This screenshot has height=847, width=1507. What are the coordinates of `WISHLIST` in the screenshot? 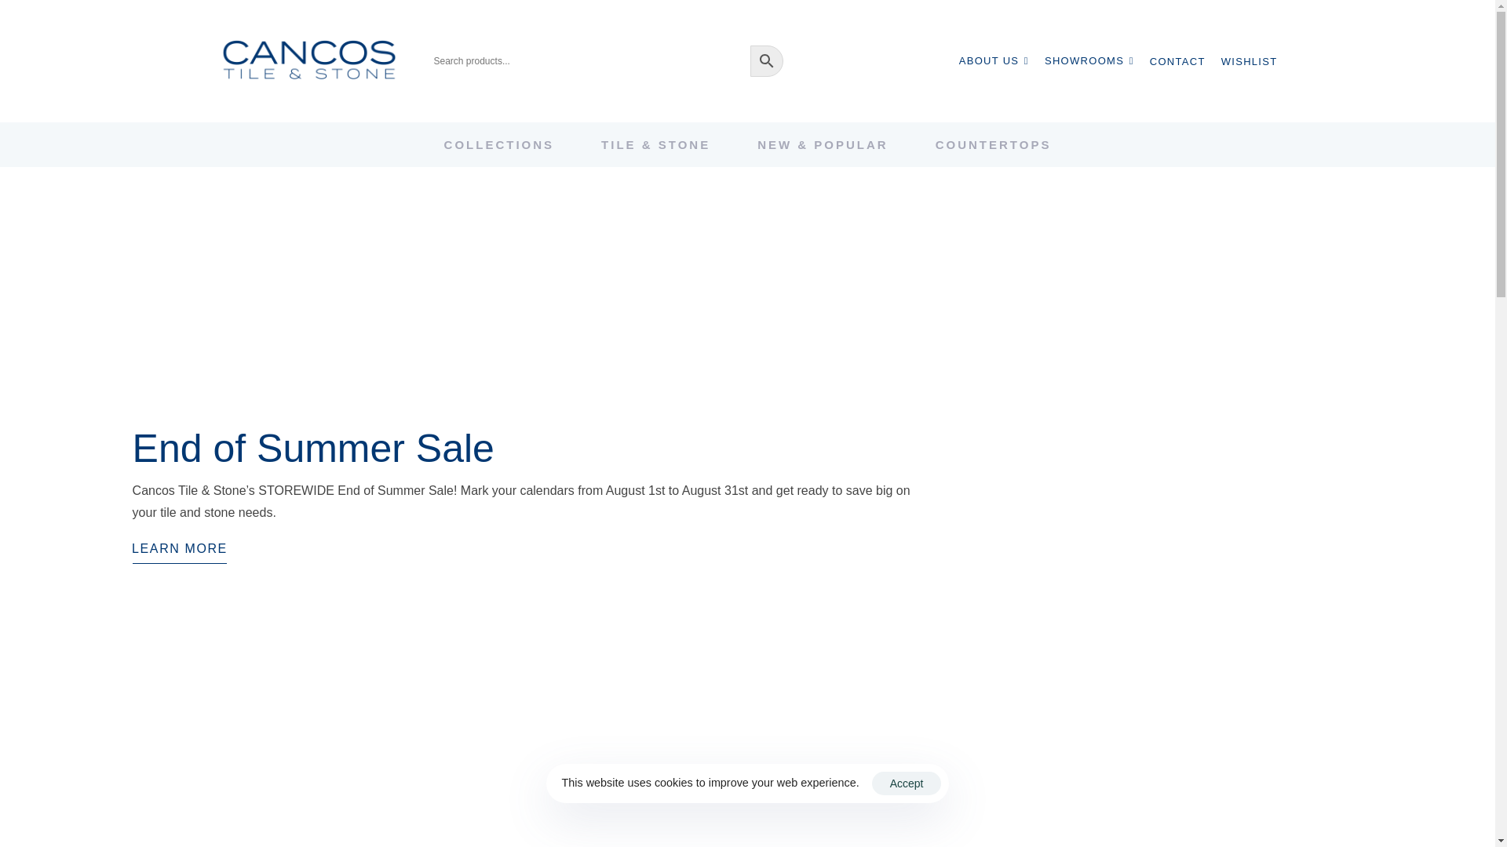 It's located at (1250, 61).